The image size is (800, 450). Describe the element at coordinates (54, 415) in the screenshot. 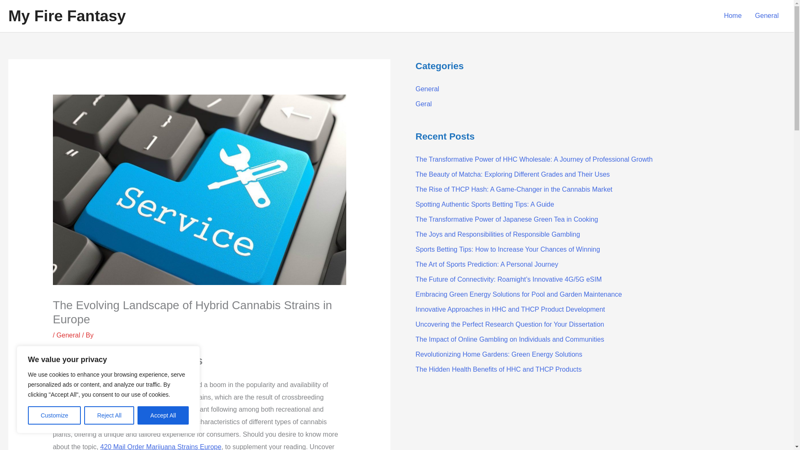

I see `Customize` at that location.